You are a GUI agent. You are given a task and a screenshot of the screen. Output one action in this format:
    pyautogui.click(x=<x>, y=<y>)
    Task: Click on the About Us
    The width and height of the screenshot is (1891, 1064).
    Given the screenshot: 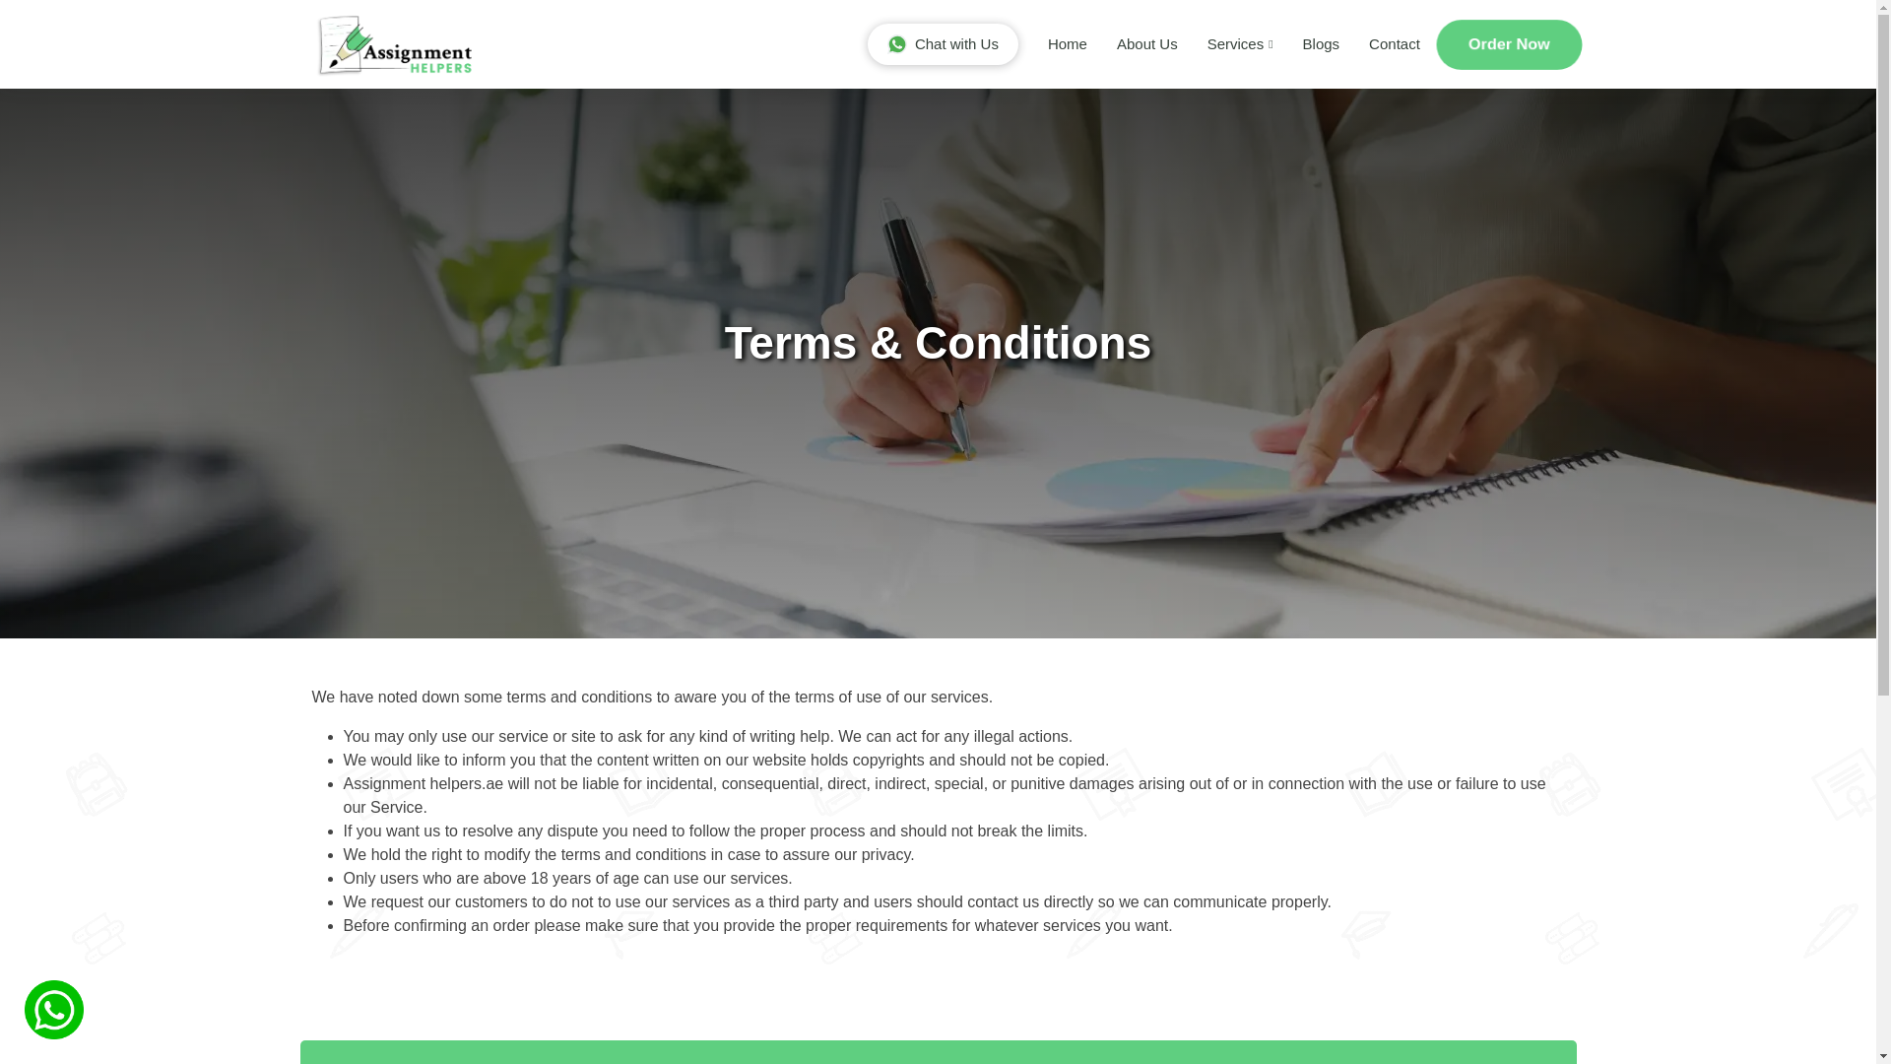 What is the action you would take?
    pyautogui.click(x=1133, y=43)
    